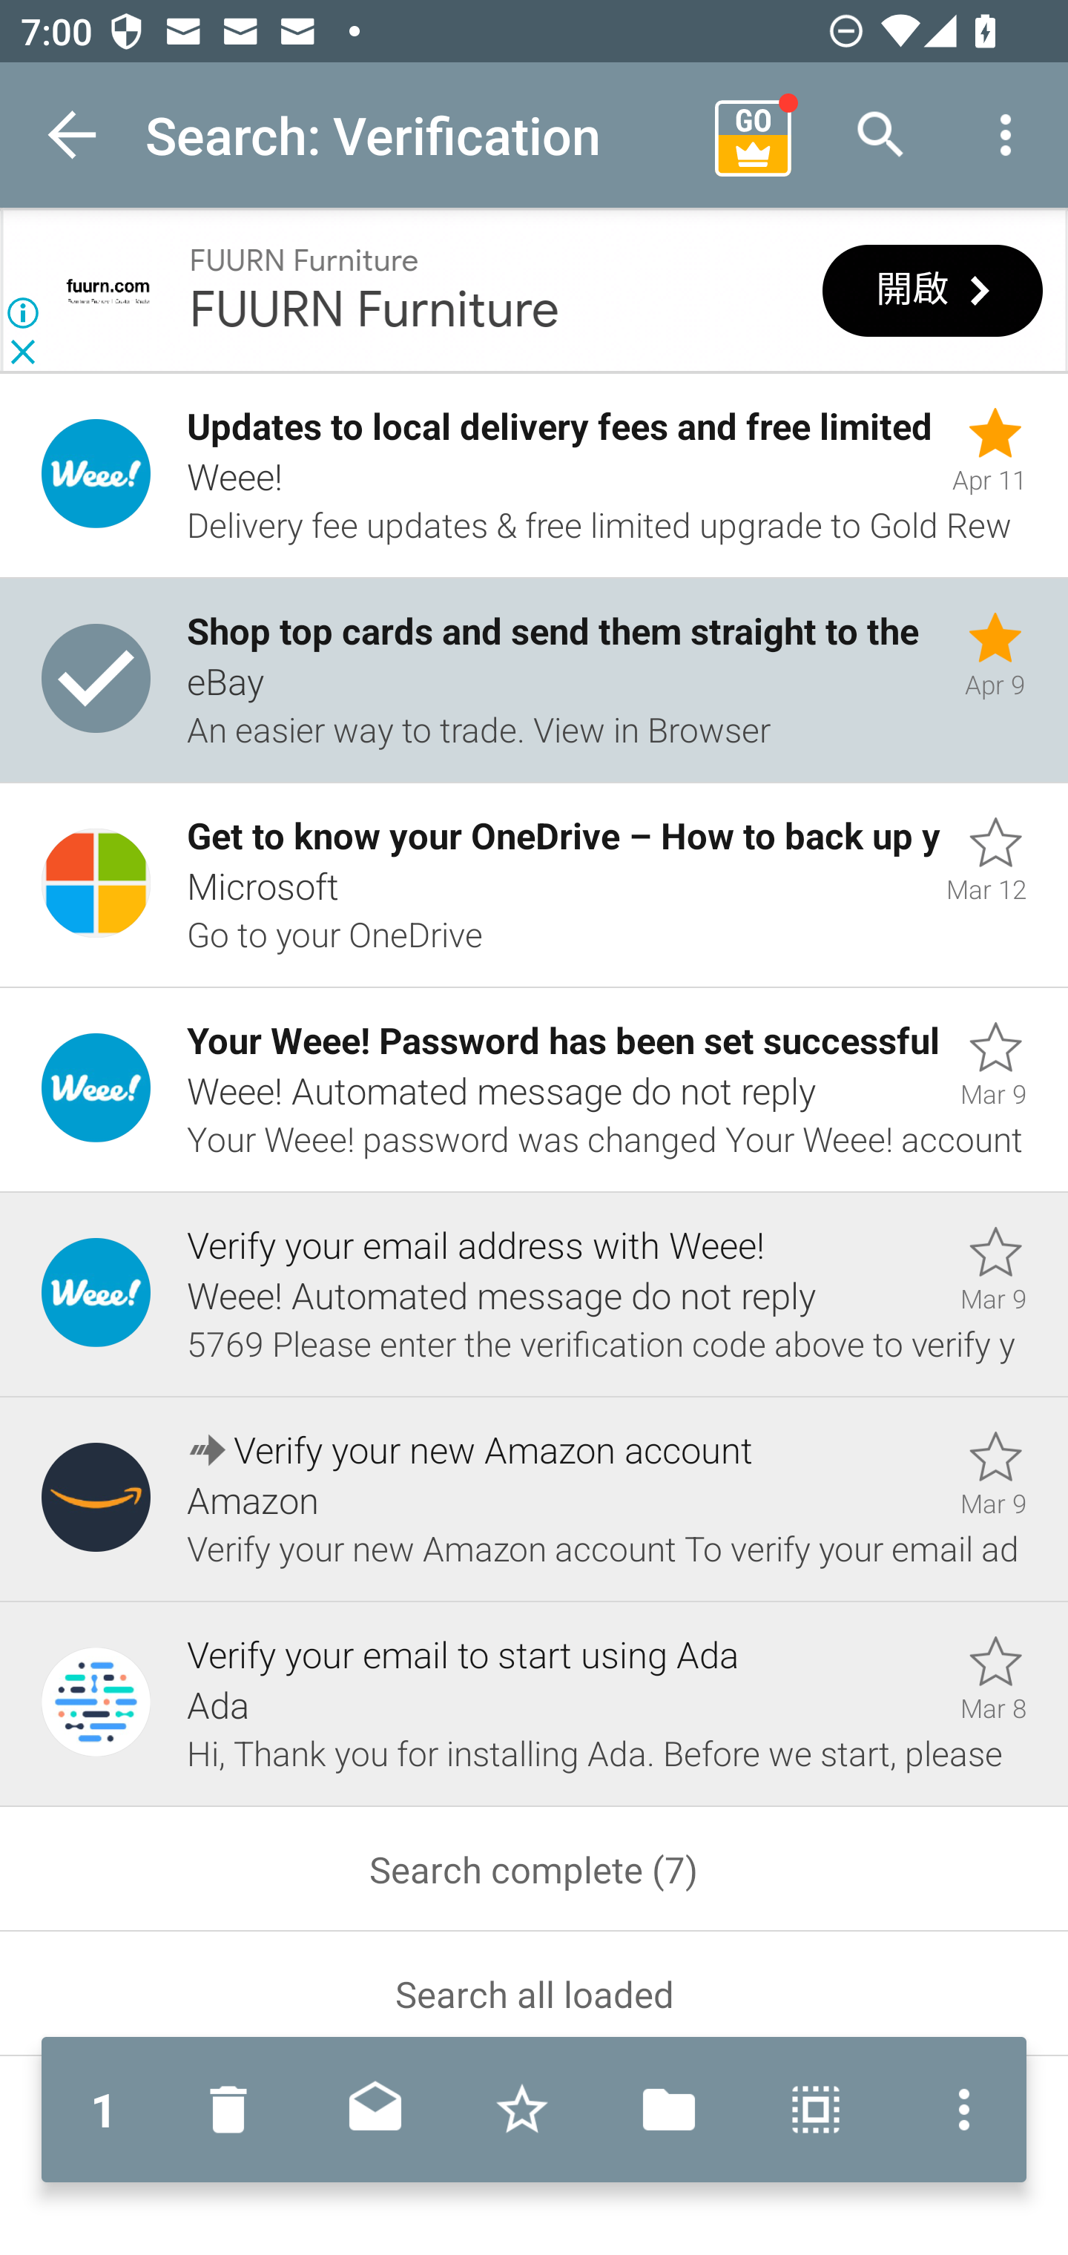 The image size is (1068, 2255). Describe the element at coordinates (534, 1994) in the screenshot. I see `Search all loaded` at that location.